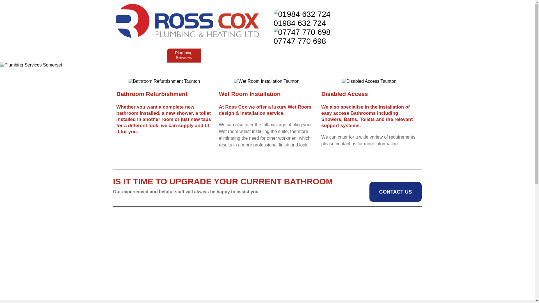 The image size is (539, 303). What do you see at coordinates (216, 54) in the screenshot?
I see `Commercial` at bounding box center [216, 54].